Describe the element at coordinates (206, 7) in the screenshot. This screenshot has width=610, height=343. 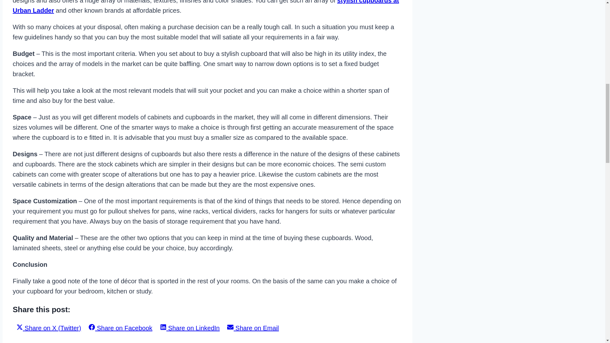
I see `stylish cupboards at Urban Ladder` at that location.